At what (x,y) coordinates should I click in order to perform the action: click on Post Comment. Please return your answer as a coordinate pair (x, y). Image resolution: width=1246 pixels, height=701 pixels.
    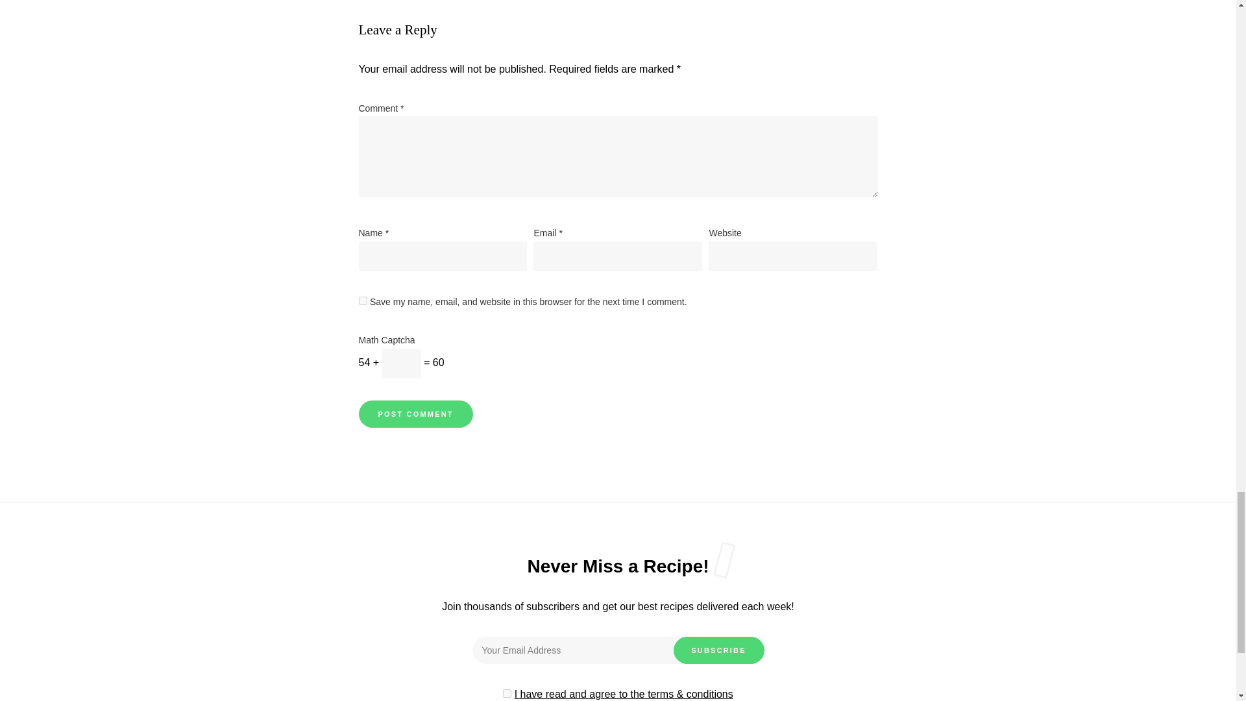
    Looking at the image, I should click on (415, 413).